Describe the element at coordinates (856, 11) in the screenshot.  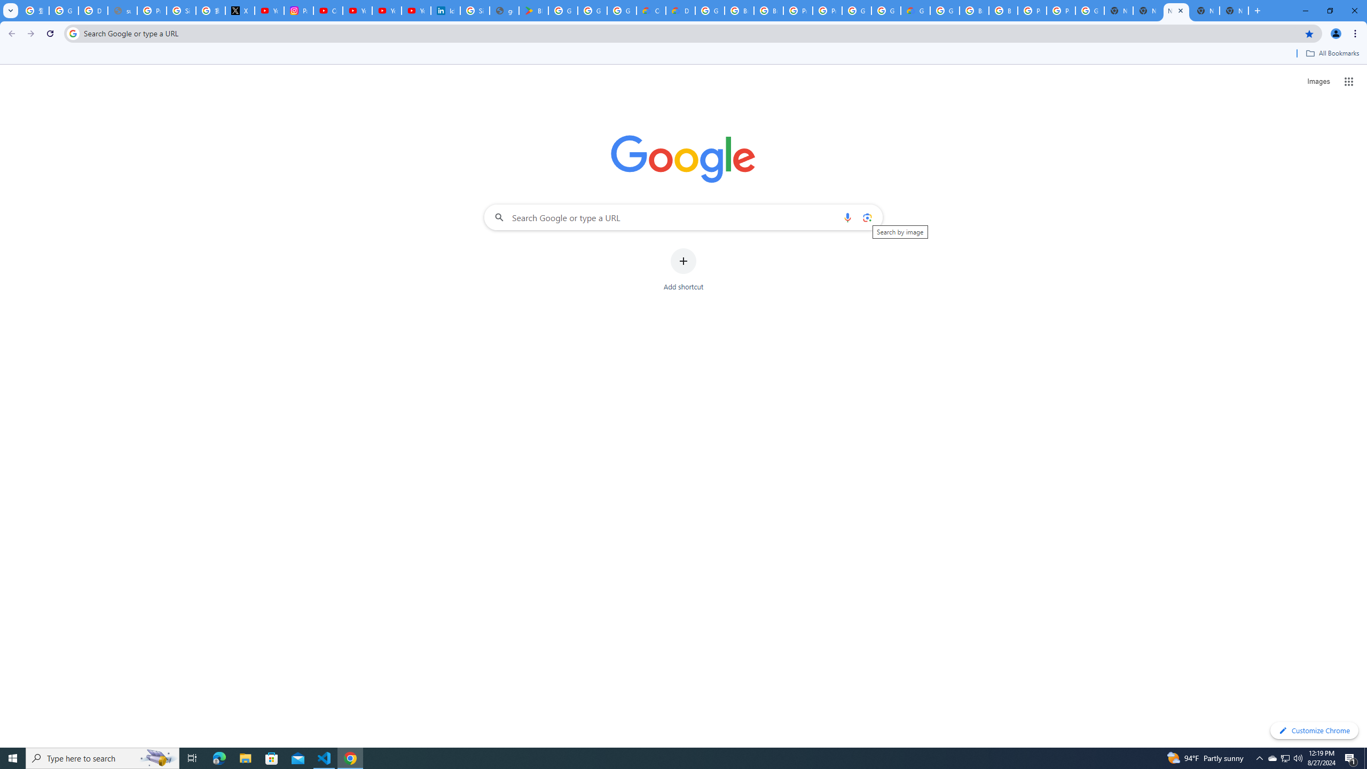
I see `Google Cloud Platform` at that location.